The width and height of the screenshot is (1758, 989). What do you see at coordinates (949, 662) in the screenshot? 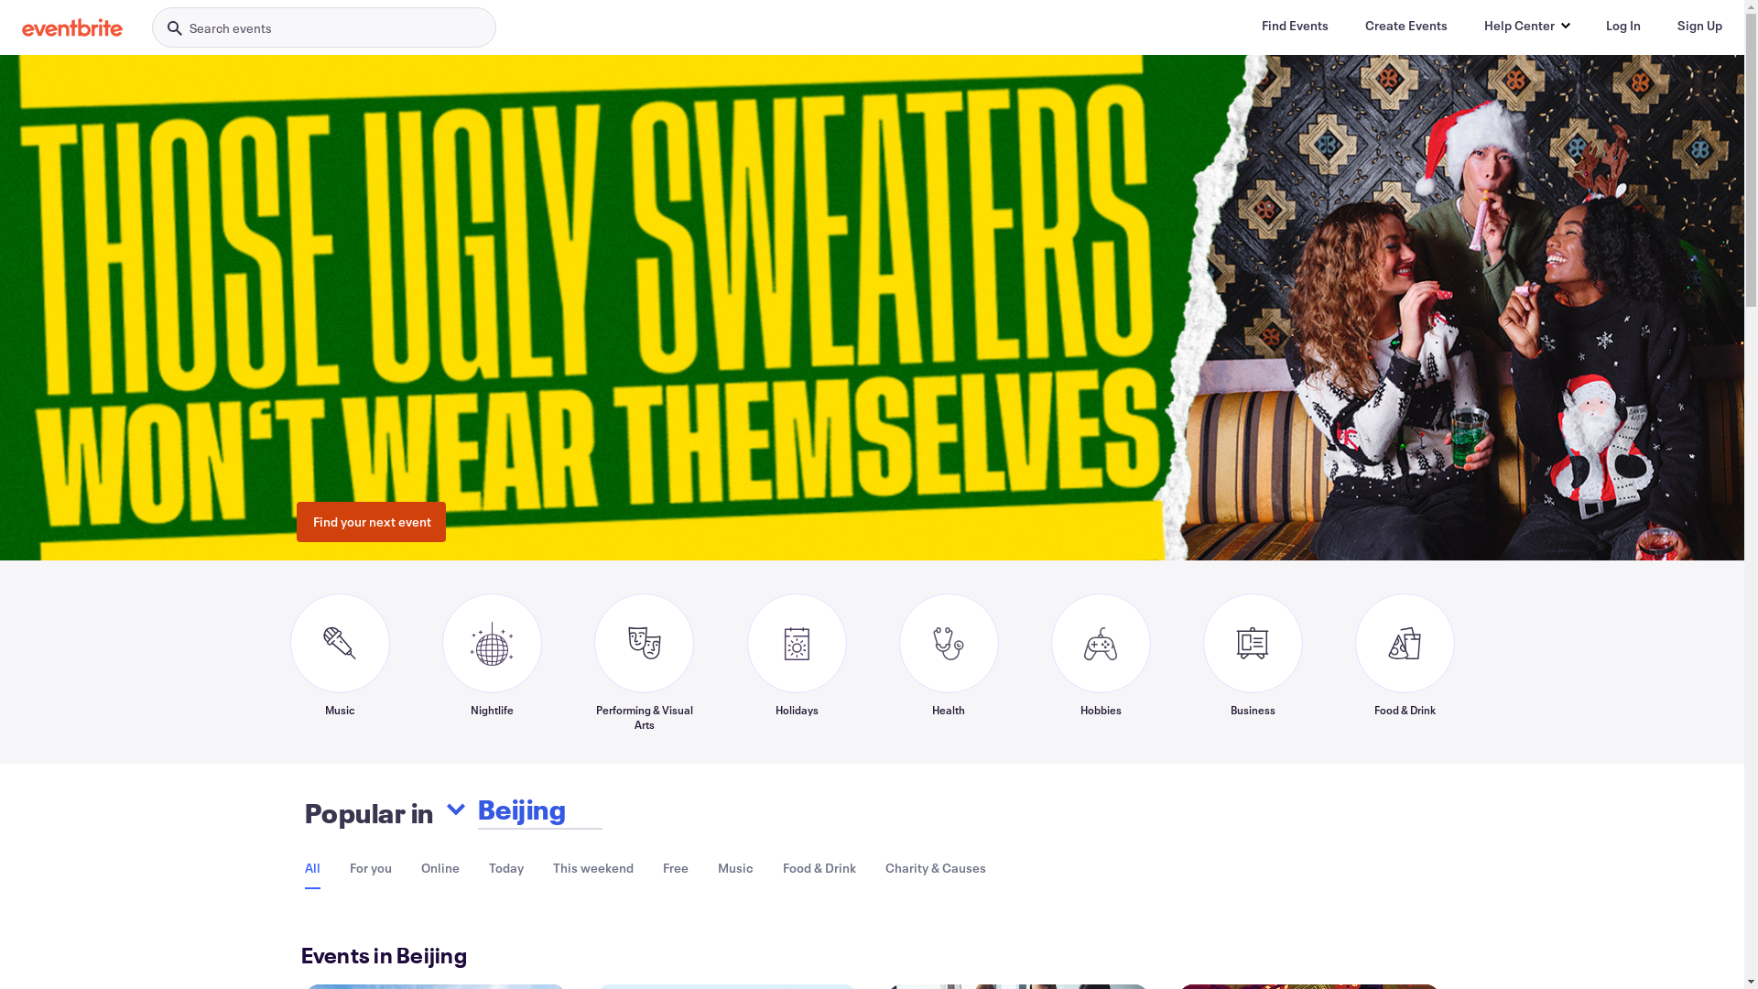
I see `Health` at bounding box center [949, 662].